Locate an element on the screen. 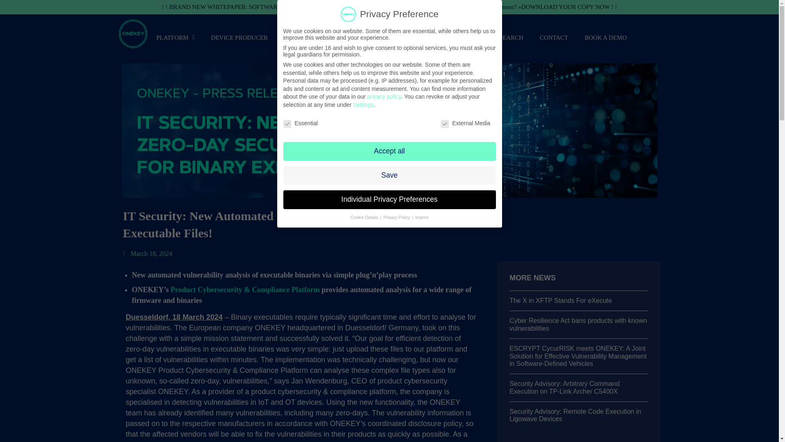 Image resolution: width=785 pixels, height=442 pixels. BOOK A DEMO is located at coordinates (606, 37).